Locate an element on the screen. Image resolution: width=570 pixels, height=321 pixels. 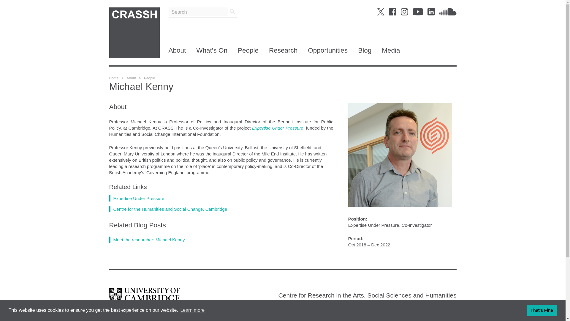
Learn more is located at coordinates (192, 310).